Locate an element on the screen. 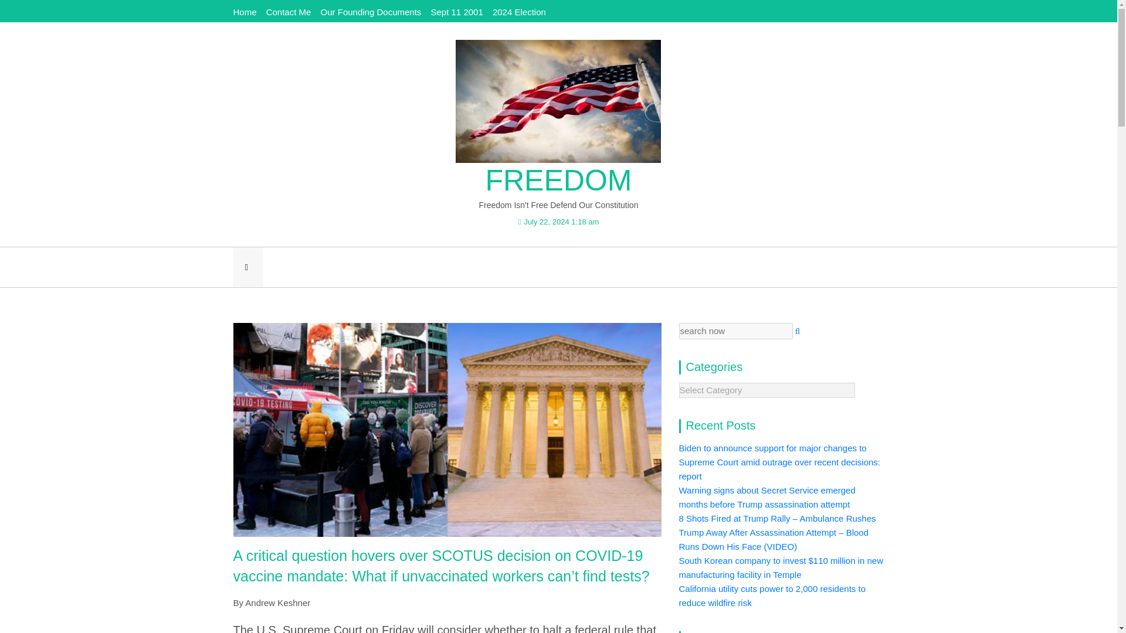 This screenshot has height=633, width=1126. 2024 Election is located at coordinates (520, 12).